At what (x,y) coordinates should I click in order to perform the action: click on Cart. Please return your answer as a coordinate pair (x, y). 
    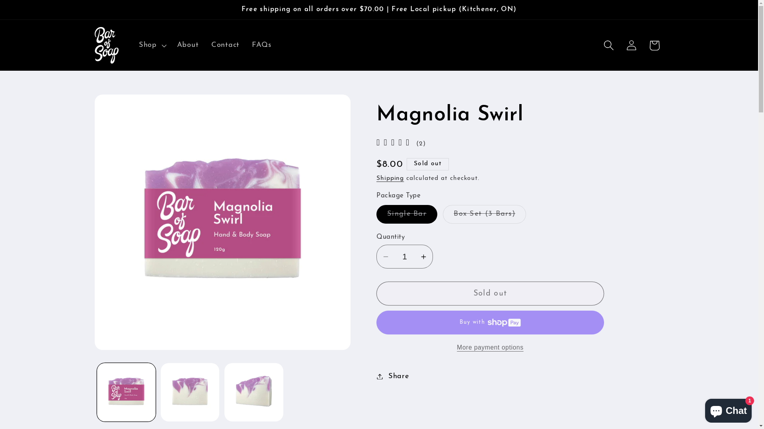
    Looking at the image, I should click on (654, 45).